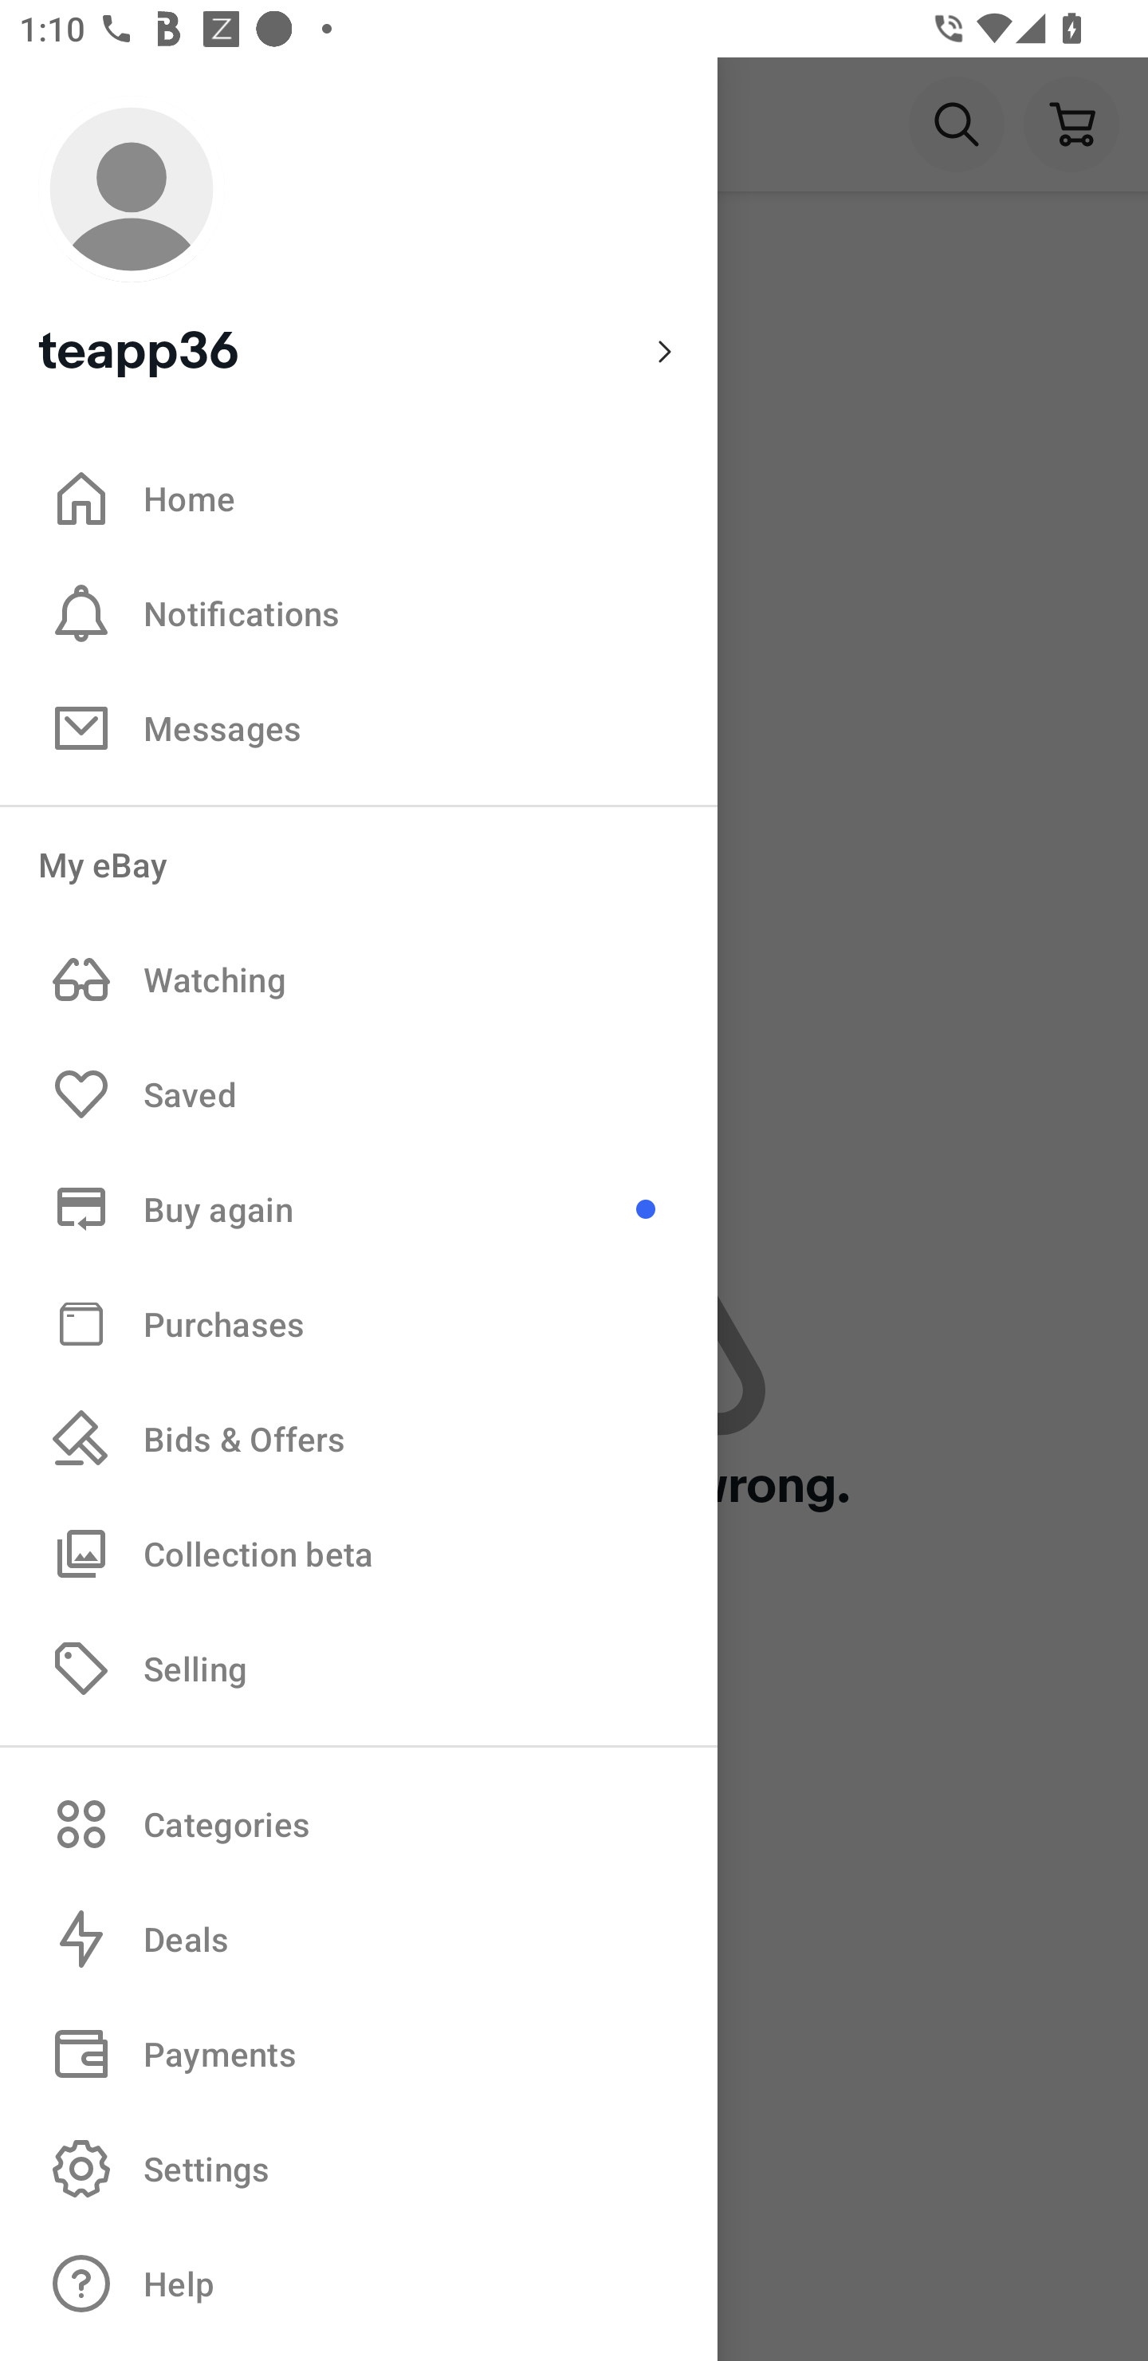 Image resolution: width=1148 pixels, height=2361 pixels. Describe the element at coordinates (359, 1667) in the screenshot. I see `Selling` at that location.